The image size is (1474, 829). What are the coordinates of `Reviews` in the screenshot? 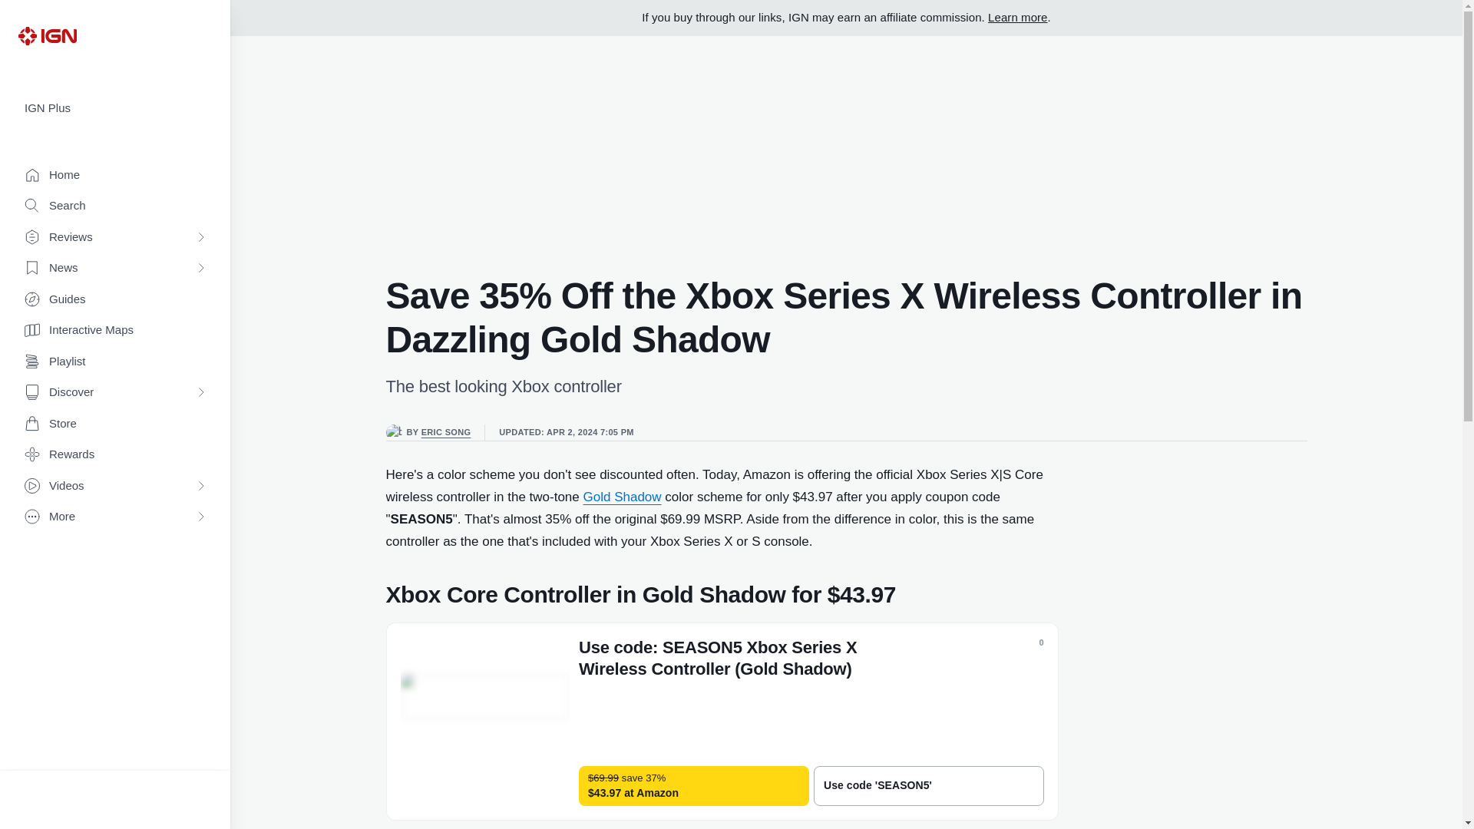 It's located at (115, 238).